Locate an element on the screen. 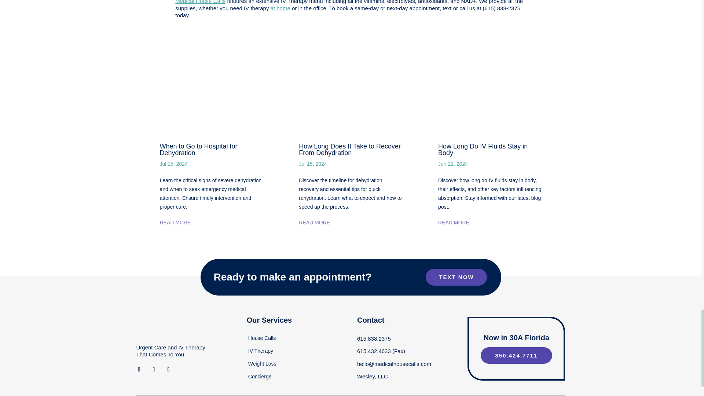 This screenshot has height=396, width=704. Follow on Facebook is located at coordinates (139, 370).